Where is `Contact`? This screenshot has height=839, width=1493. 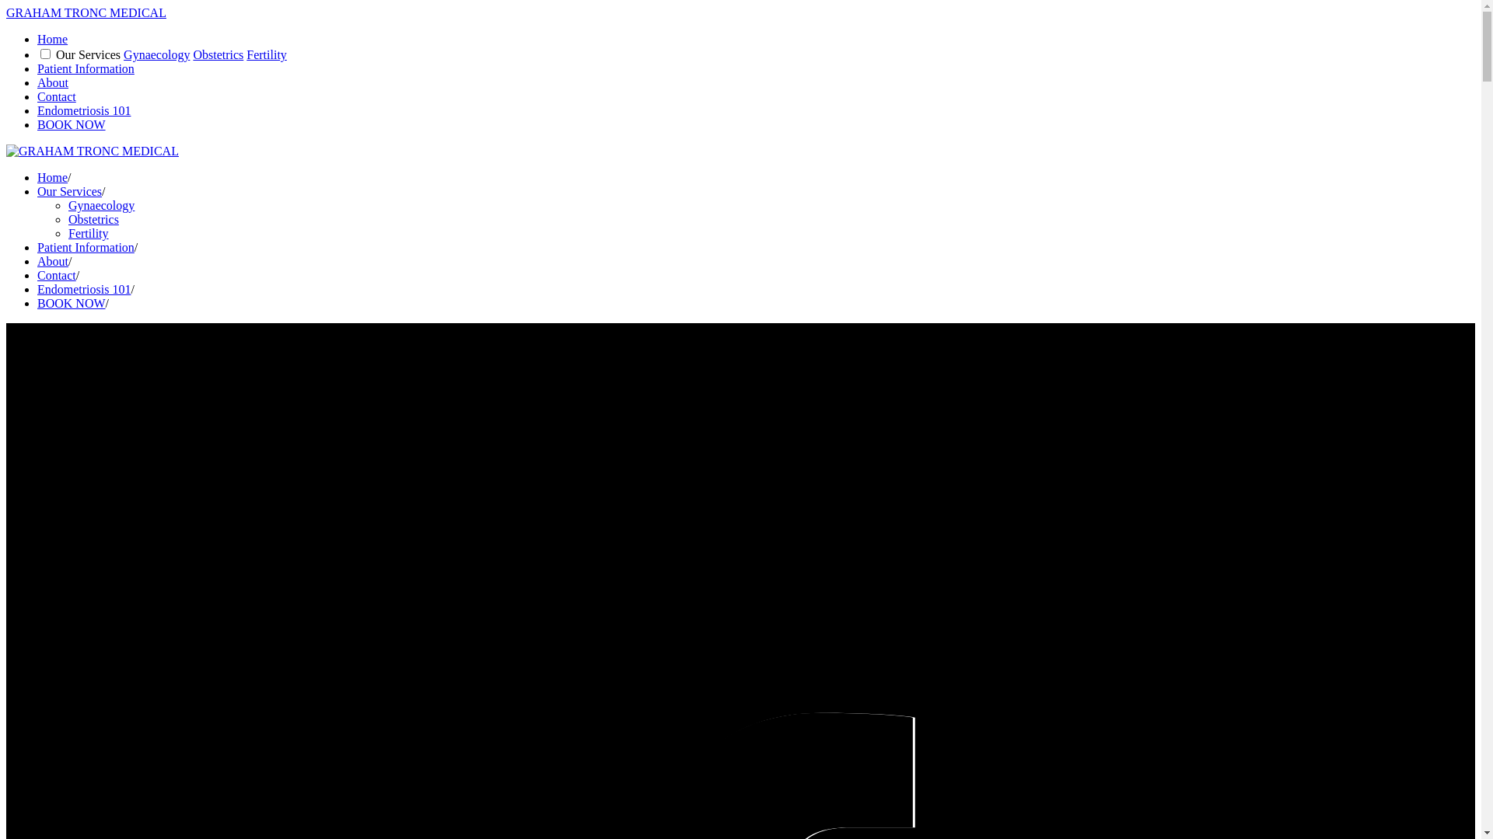 Contact is located at coordinates (57, 275).